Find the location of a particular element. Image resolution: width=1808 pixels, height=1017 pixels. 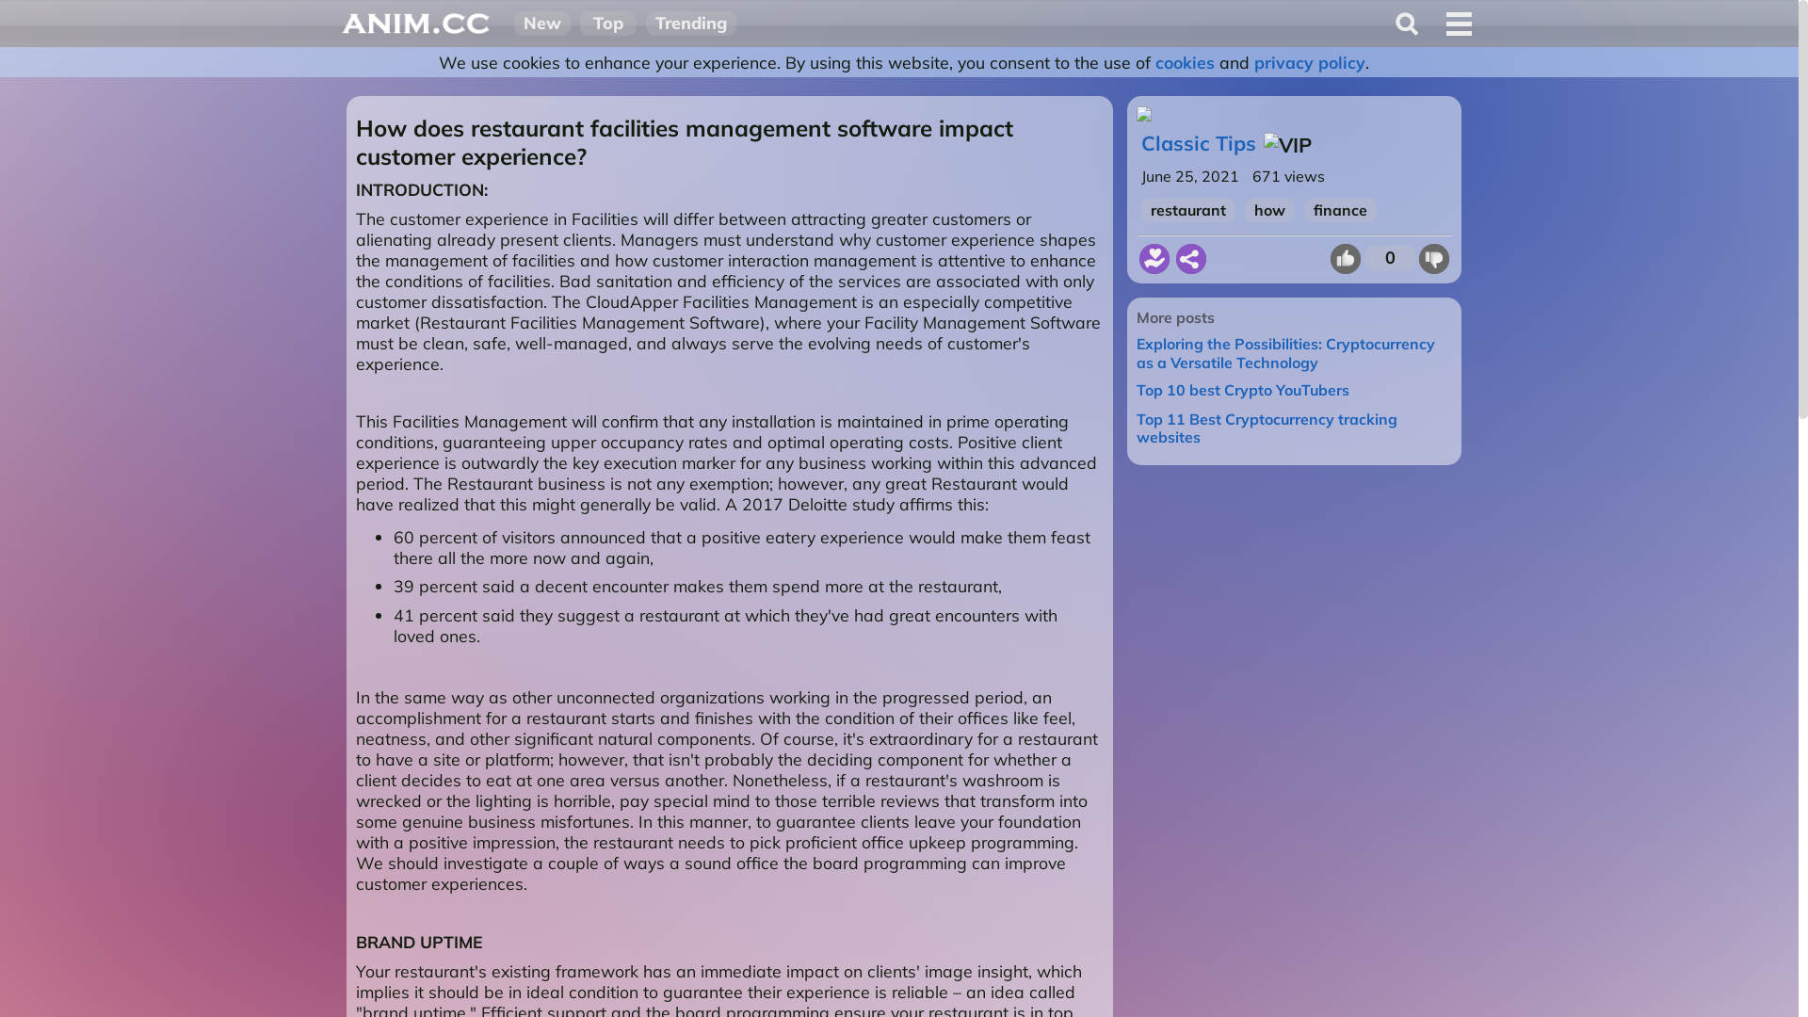

New is located at coordinates (542, 24).